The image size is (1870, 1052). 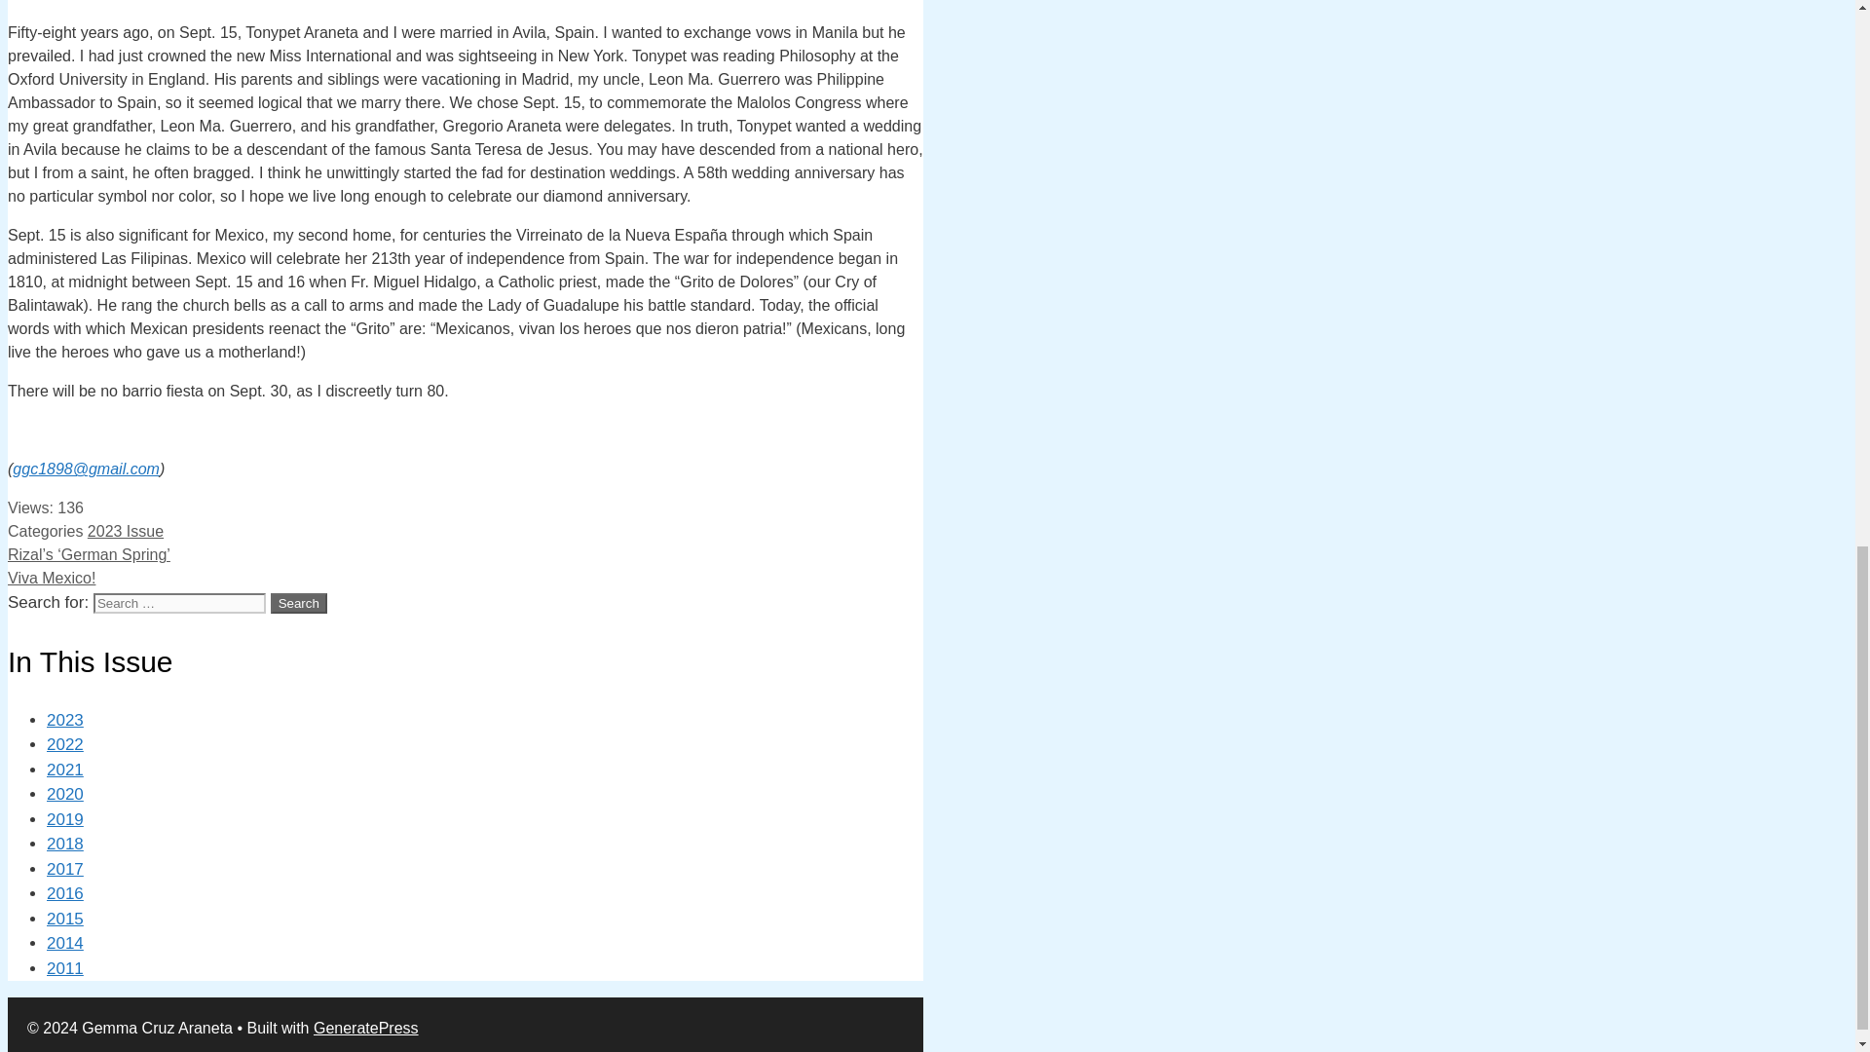 I want to click on 2014, so click(x=65, y=943).